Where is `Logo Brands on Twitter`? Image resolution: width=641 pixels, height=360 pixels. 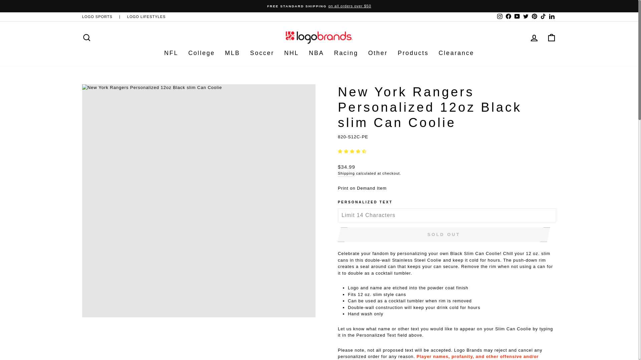 Logo Brands on Twitter is located at coordinates (525, 17).